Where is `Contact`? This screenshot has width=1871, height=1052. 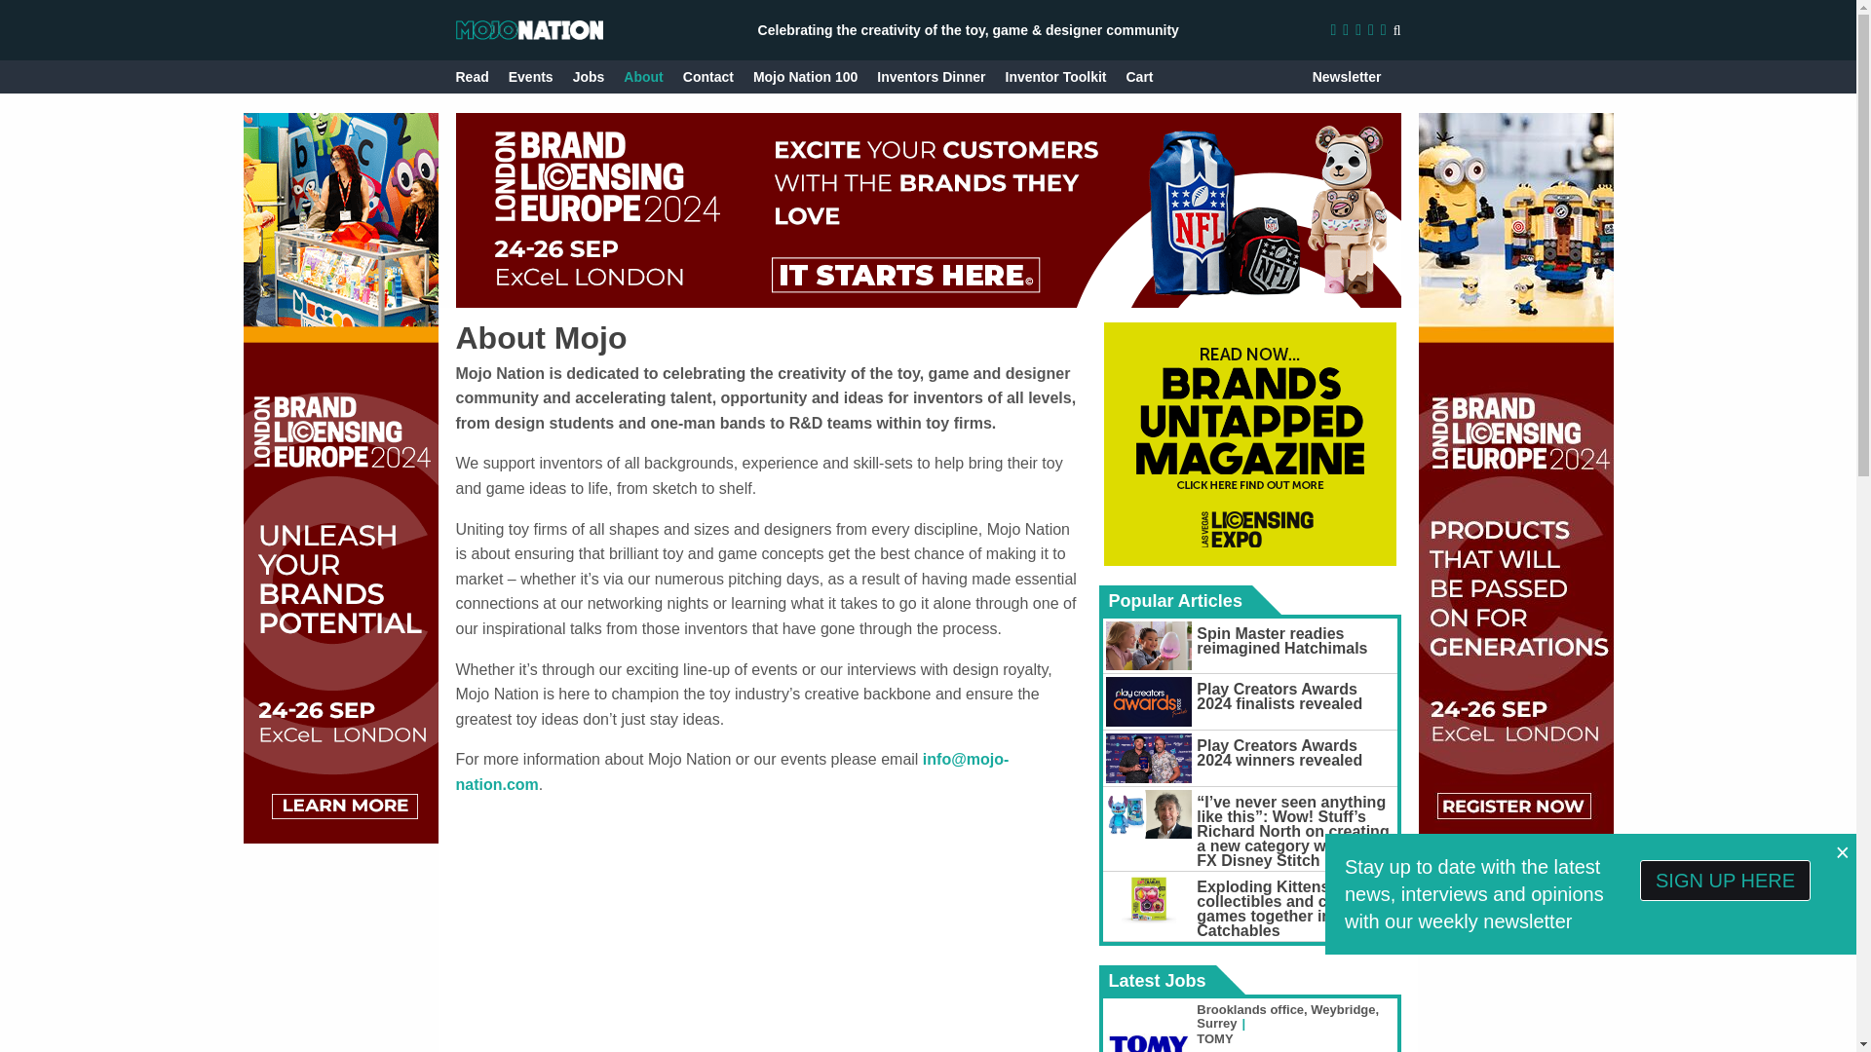
Contact is located at coordinates (707, 76).